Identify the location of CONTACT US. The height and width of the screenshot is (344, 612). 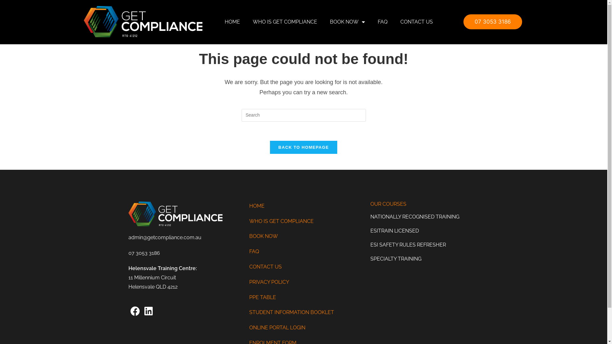
(303, 267).